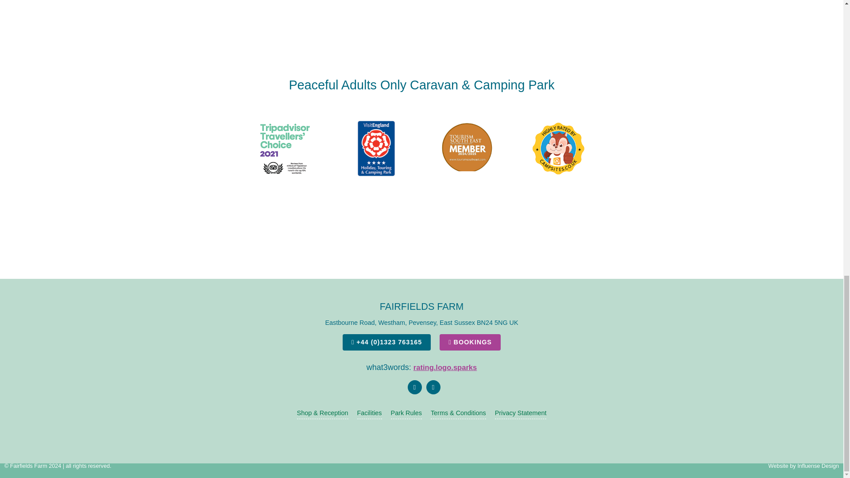  I want to click on Highly Rate Campsites.co.uk, so click(558, 148).